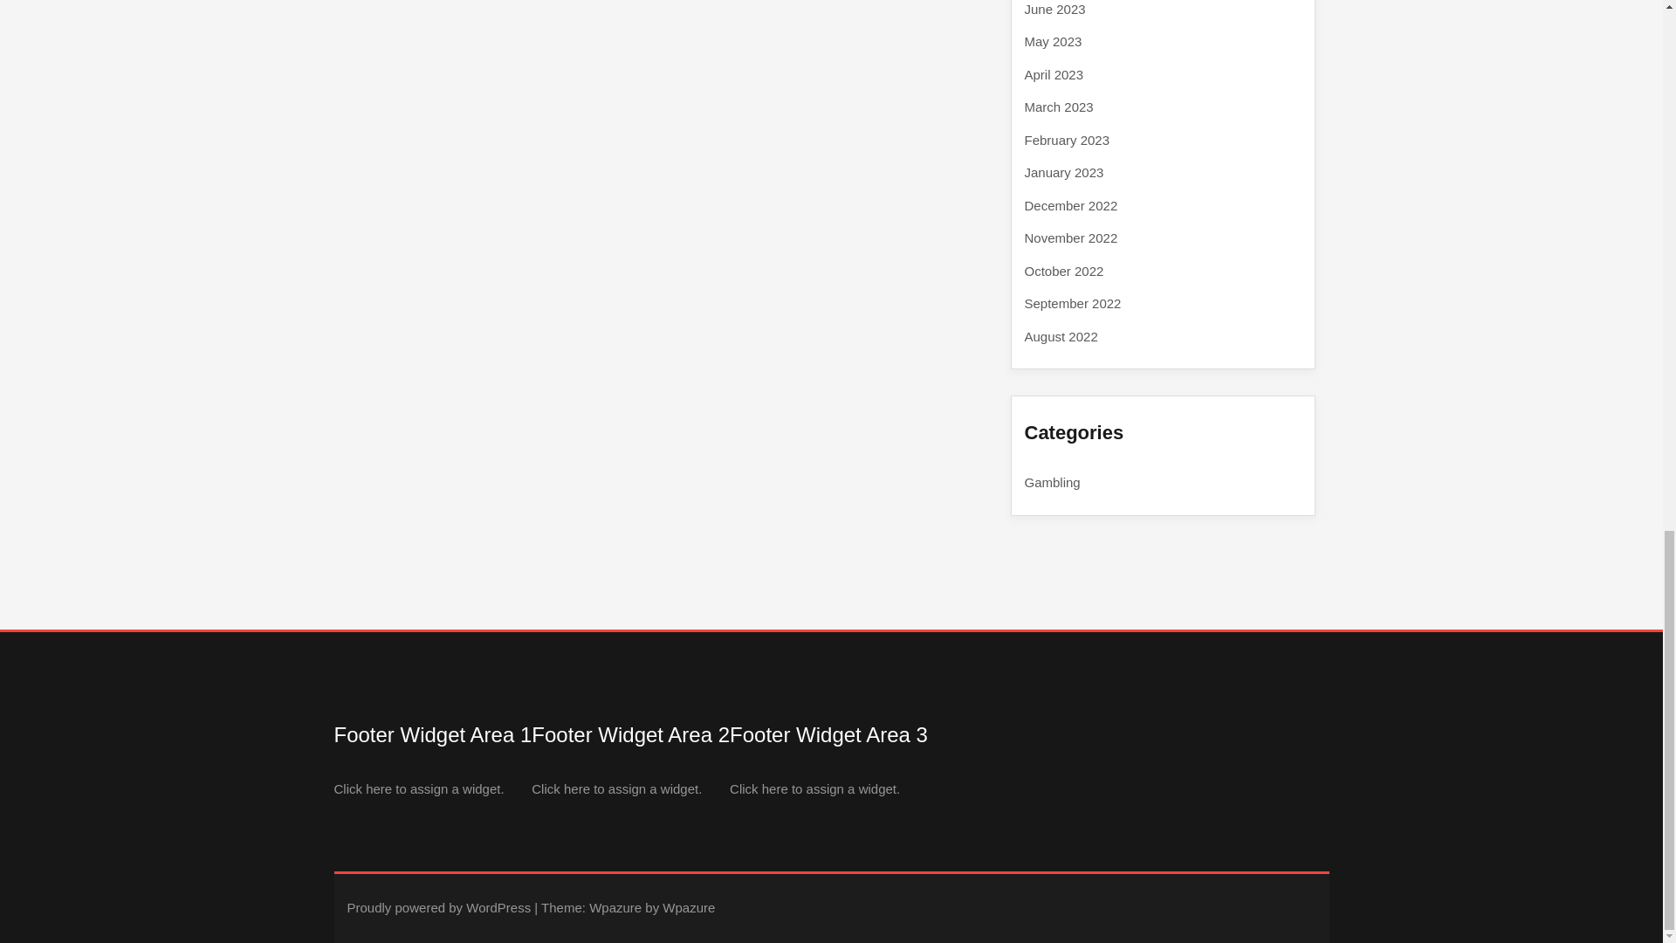 This screenshot has height=943, width=1676. What do you see at coordinates (1067, 140) in the screenshot?
I see `February 2023` at bounding box center [1067, 140].